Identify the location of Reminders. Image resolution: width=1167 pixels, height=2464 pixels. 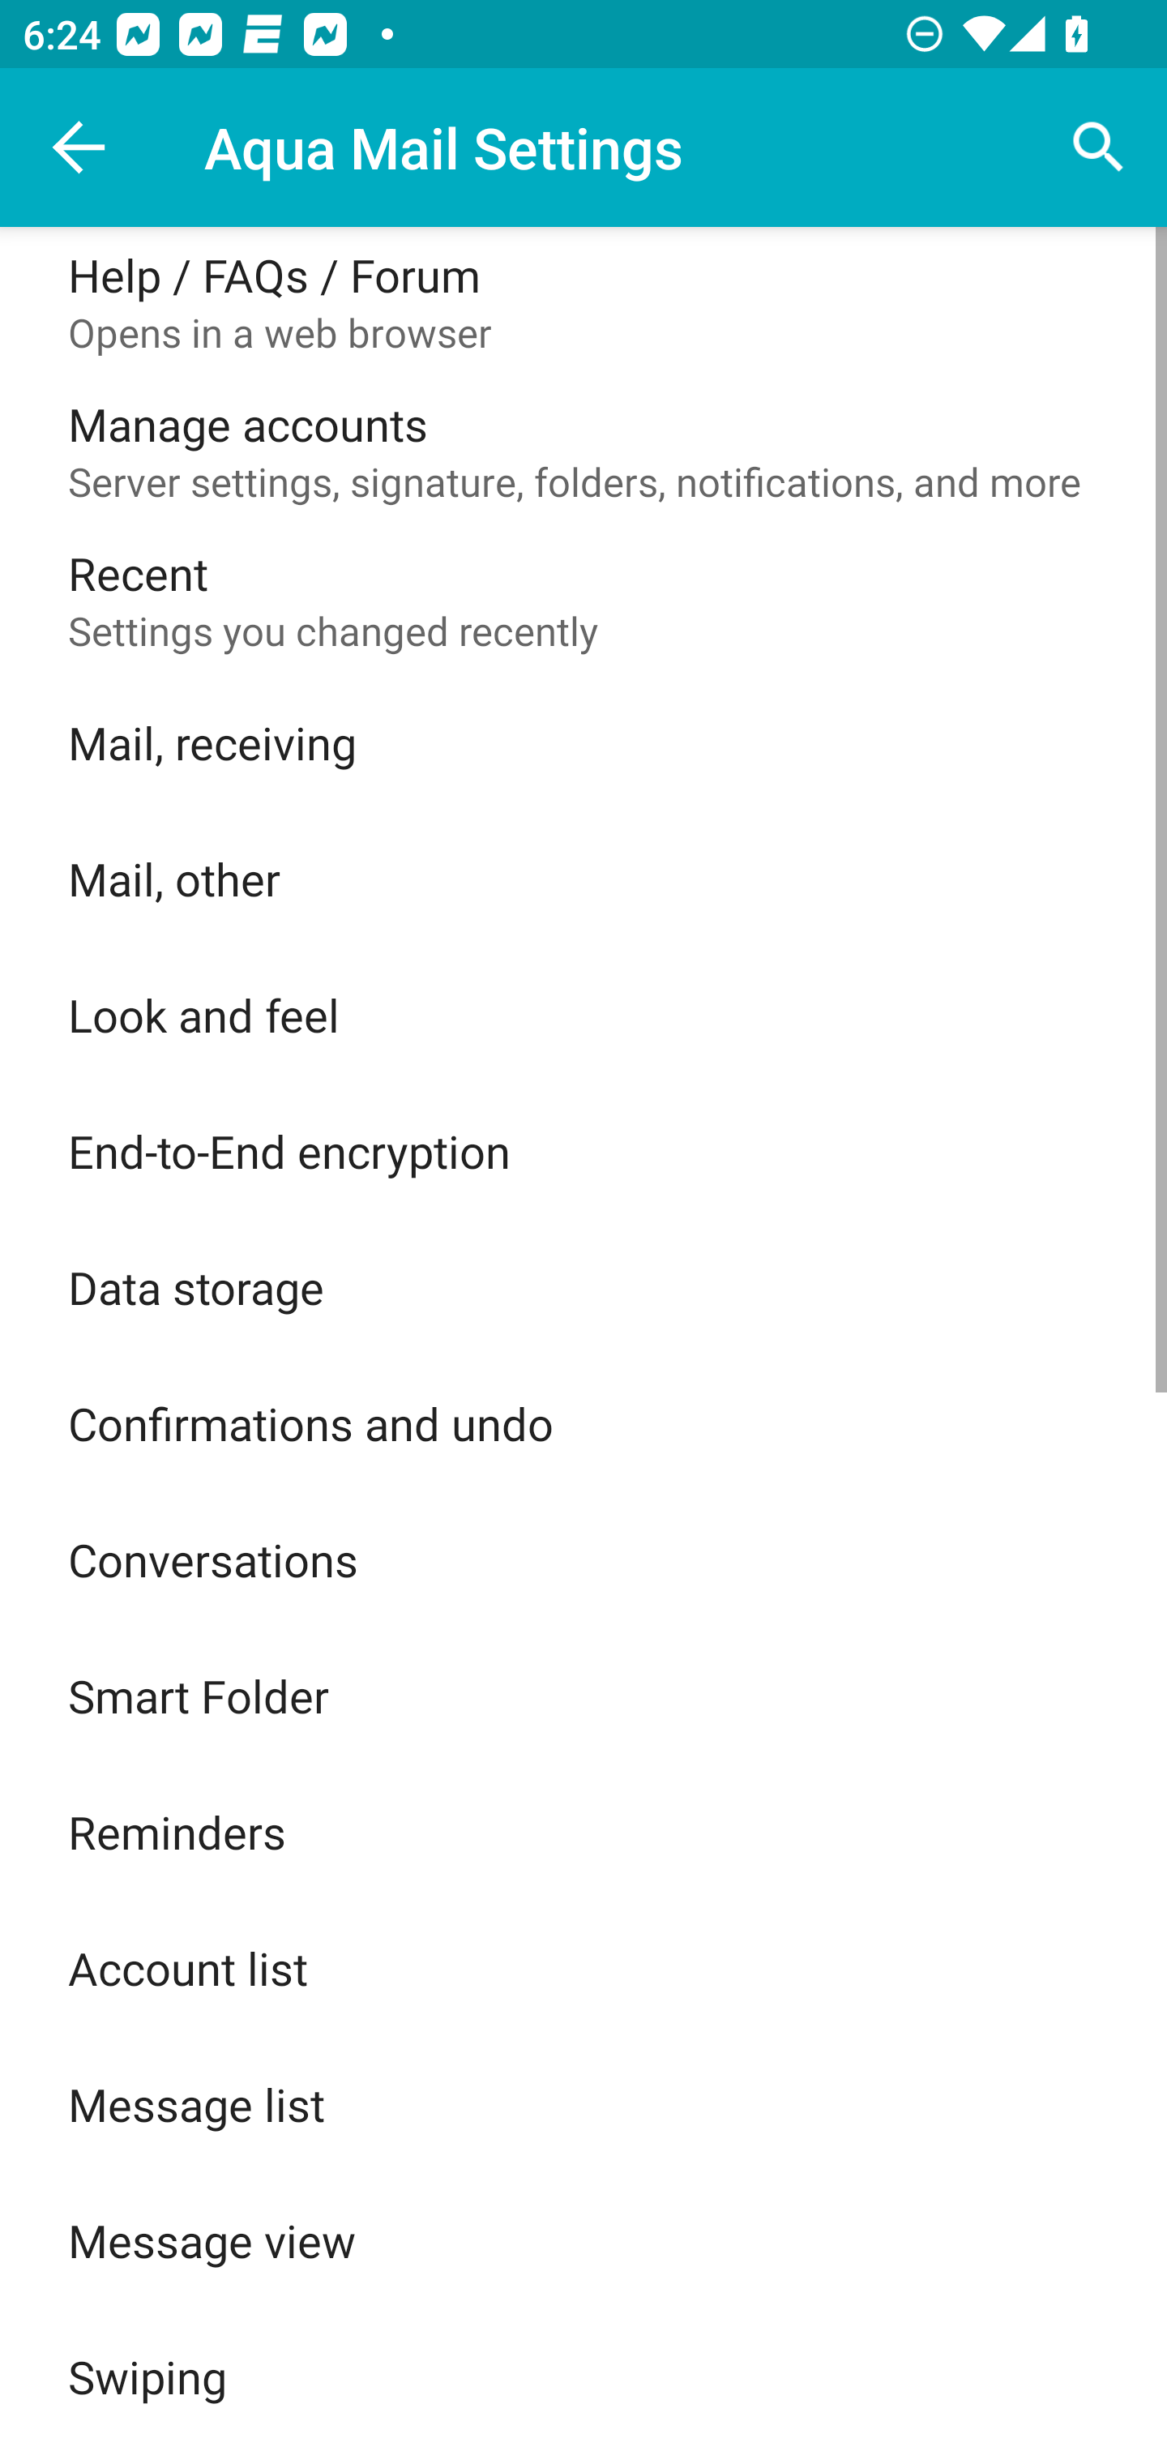
(583, 1832).